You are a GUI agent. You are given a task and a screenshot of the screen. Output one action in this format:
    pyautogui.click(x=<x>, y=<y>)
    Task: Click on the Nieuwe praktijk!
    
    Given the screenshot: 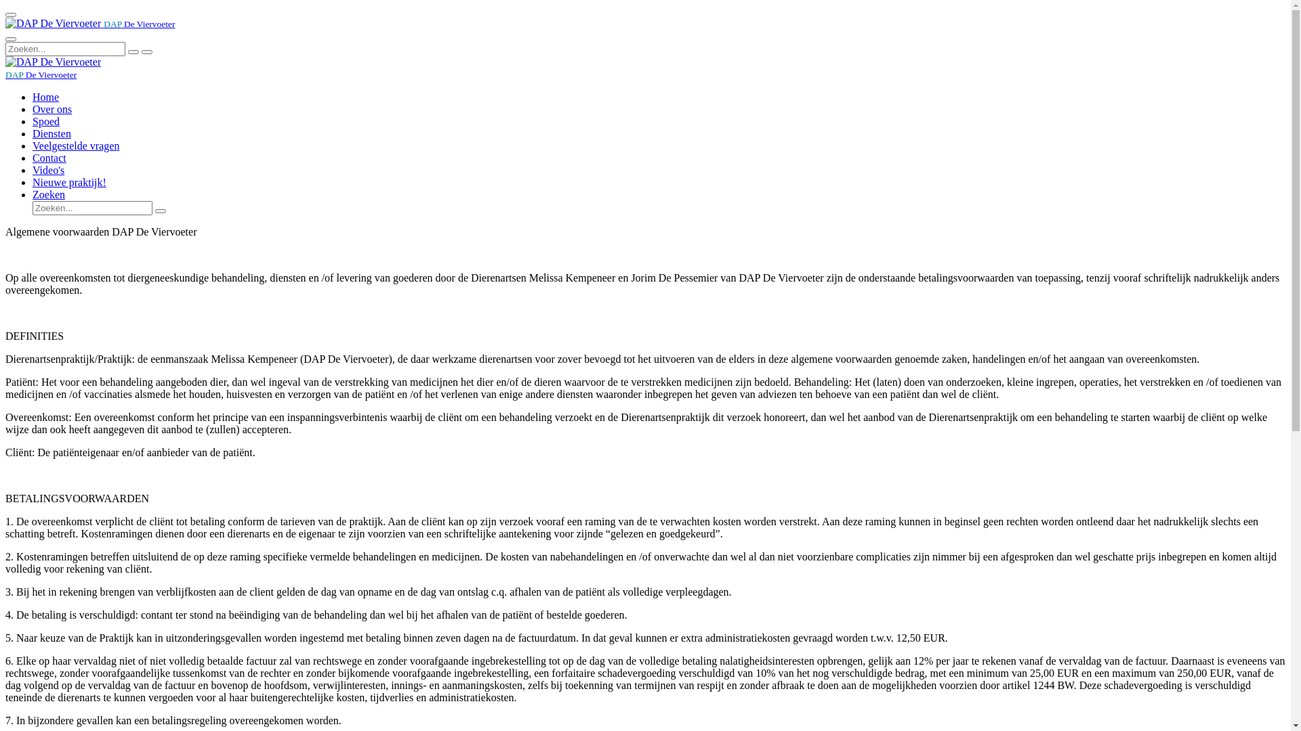 What is the action you would take?
    pyautogui.click(x=69, y=183)
    